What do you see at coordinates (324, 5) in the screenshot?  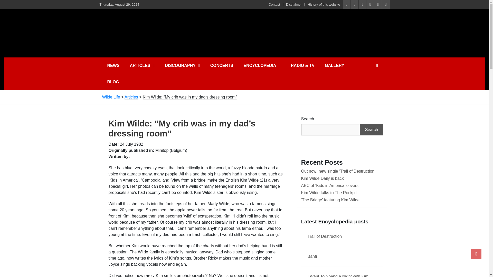 I see `History of this website` at bounding box center [324, 5].